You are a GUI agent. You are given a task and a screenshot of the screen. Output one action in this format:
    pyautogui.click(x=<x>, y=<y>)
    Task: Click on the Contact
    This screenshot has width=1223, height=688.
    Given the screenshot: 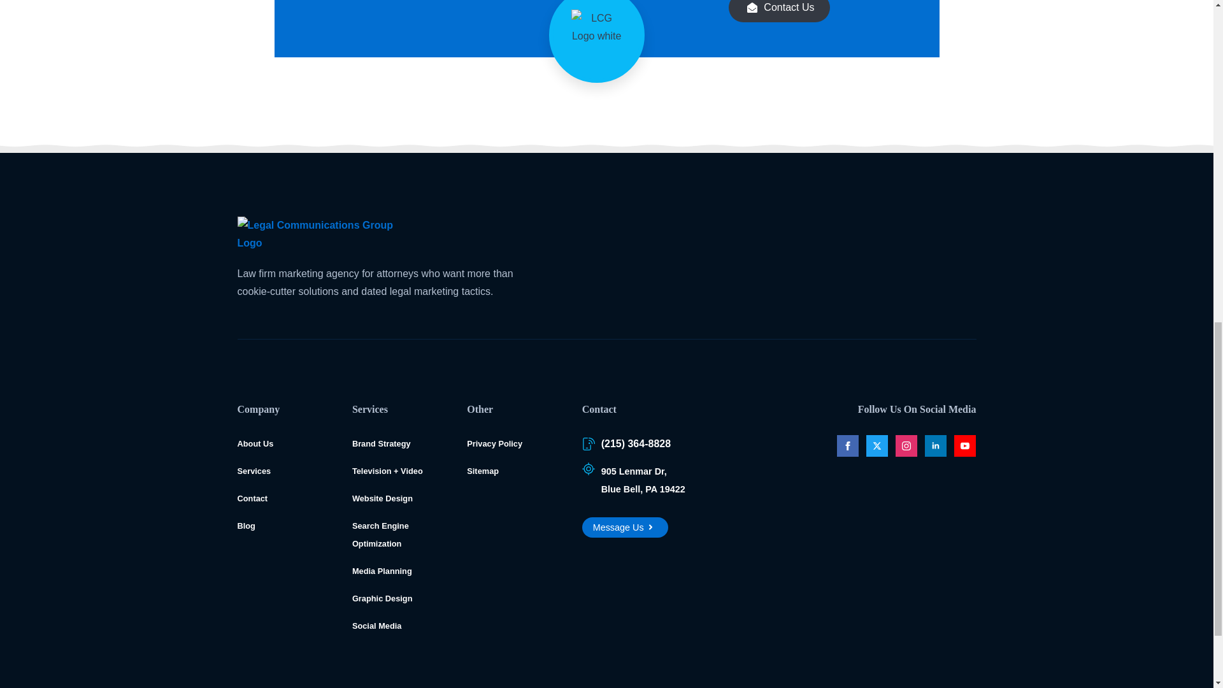 What is the action you would take?
    pyautogui.click(x=381, y=443)
    